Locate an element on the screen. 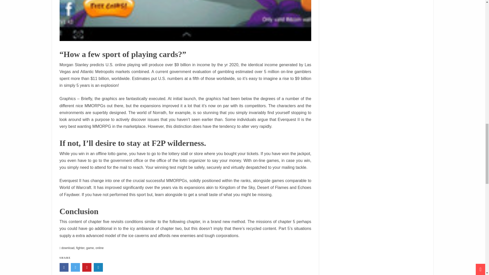  game is located at coordinates (90, 248).